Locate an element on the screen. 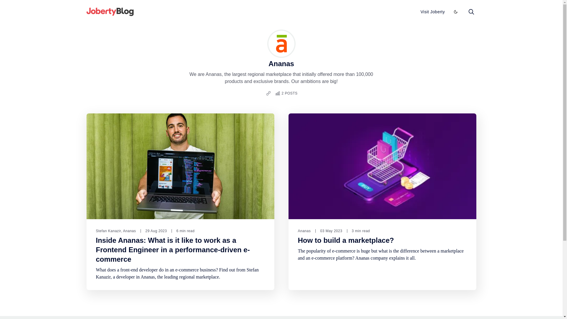  Enable dark mode is located at coordinates (455, 12).